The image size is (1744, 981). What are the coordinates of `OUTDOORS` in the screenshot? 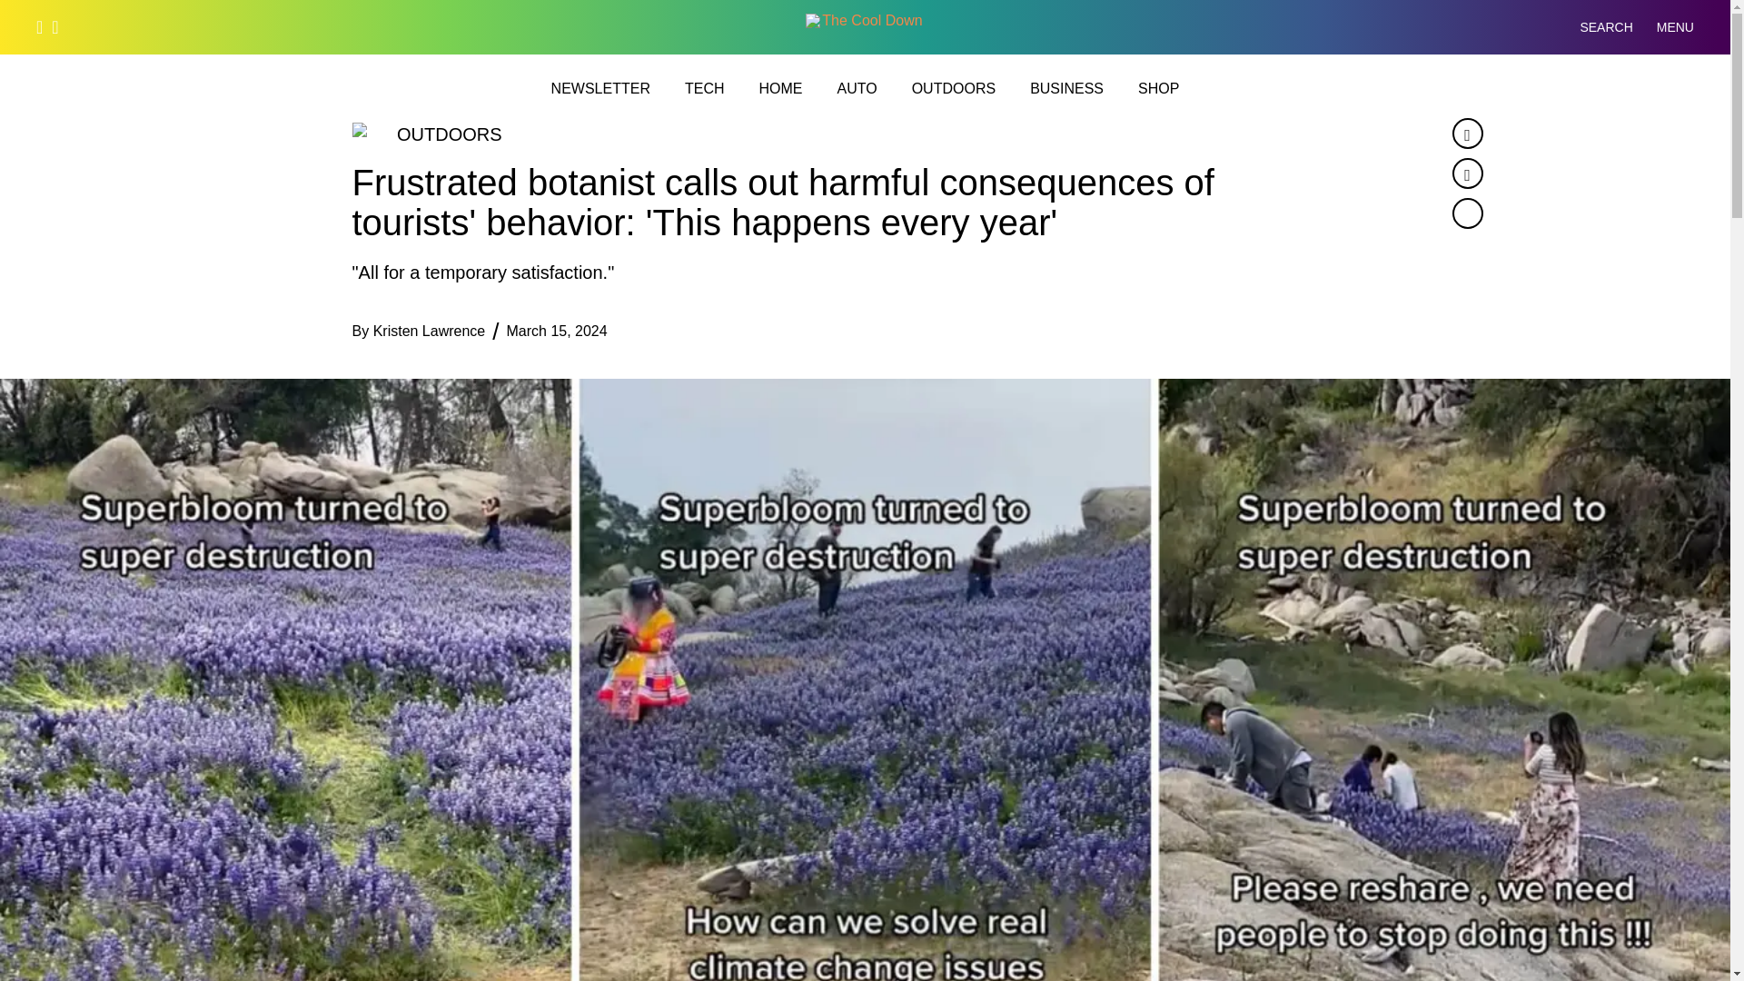 It's located at (954, 88).